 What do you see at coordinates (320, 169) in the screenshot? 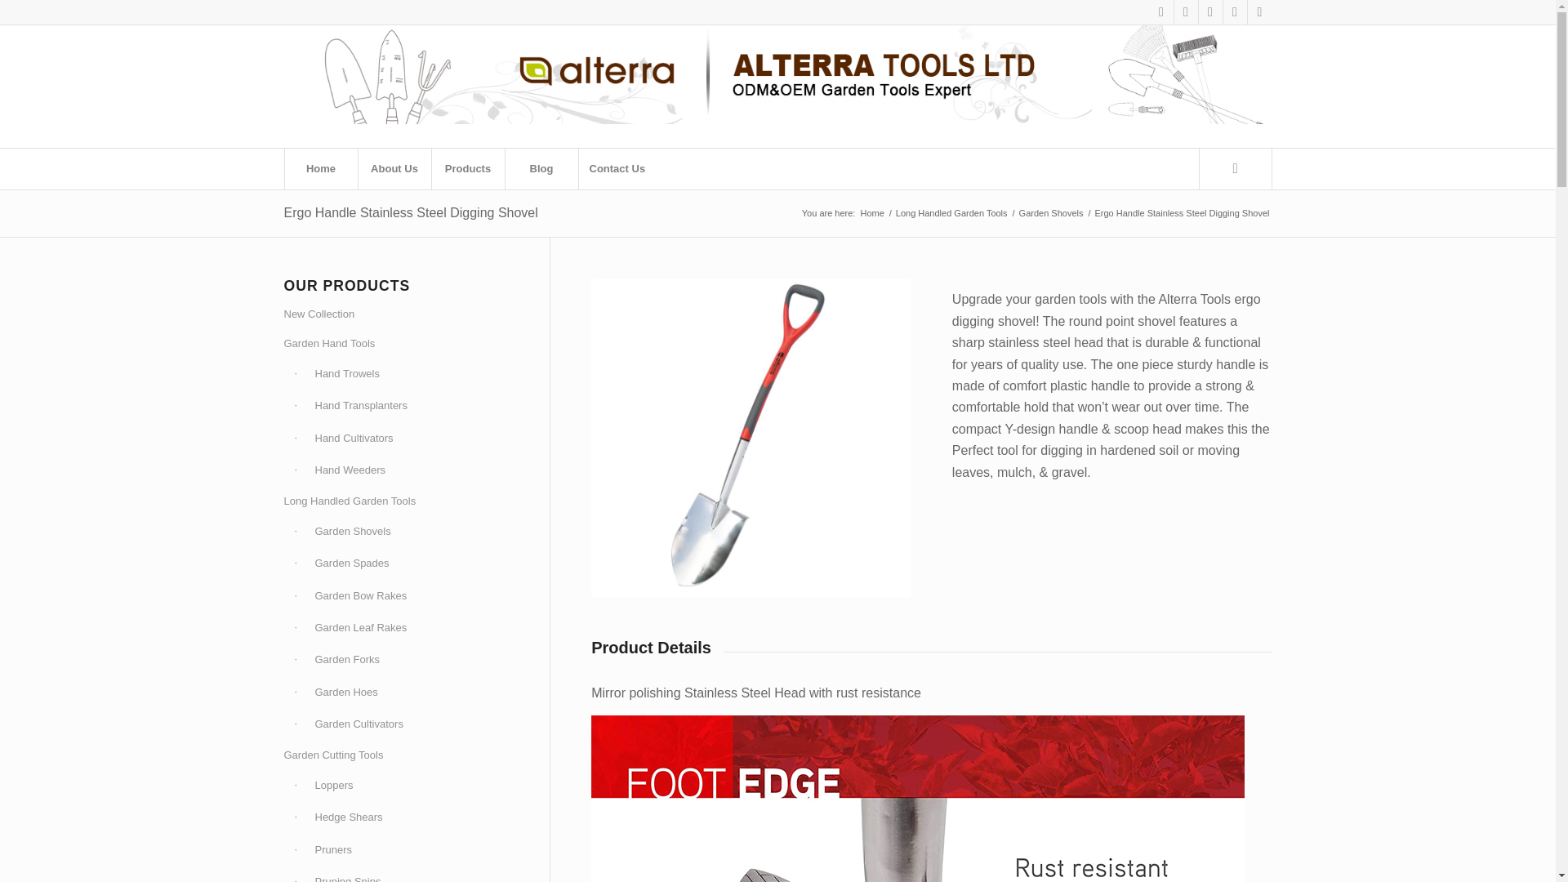
I see `Home` at bounding box center [320, 169].